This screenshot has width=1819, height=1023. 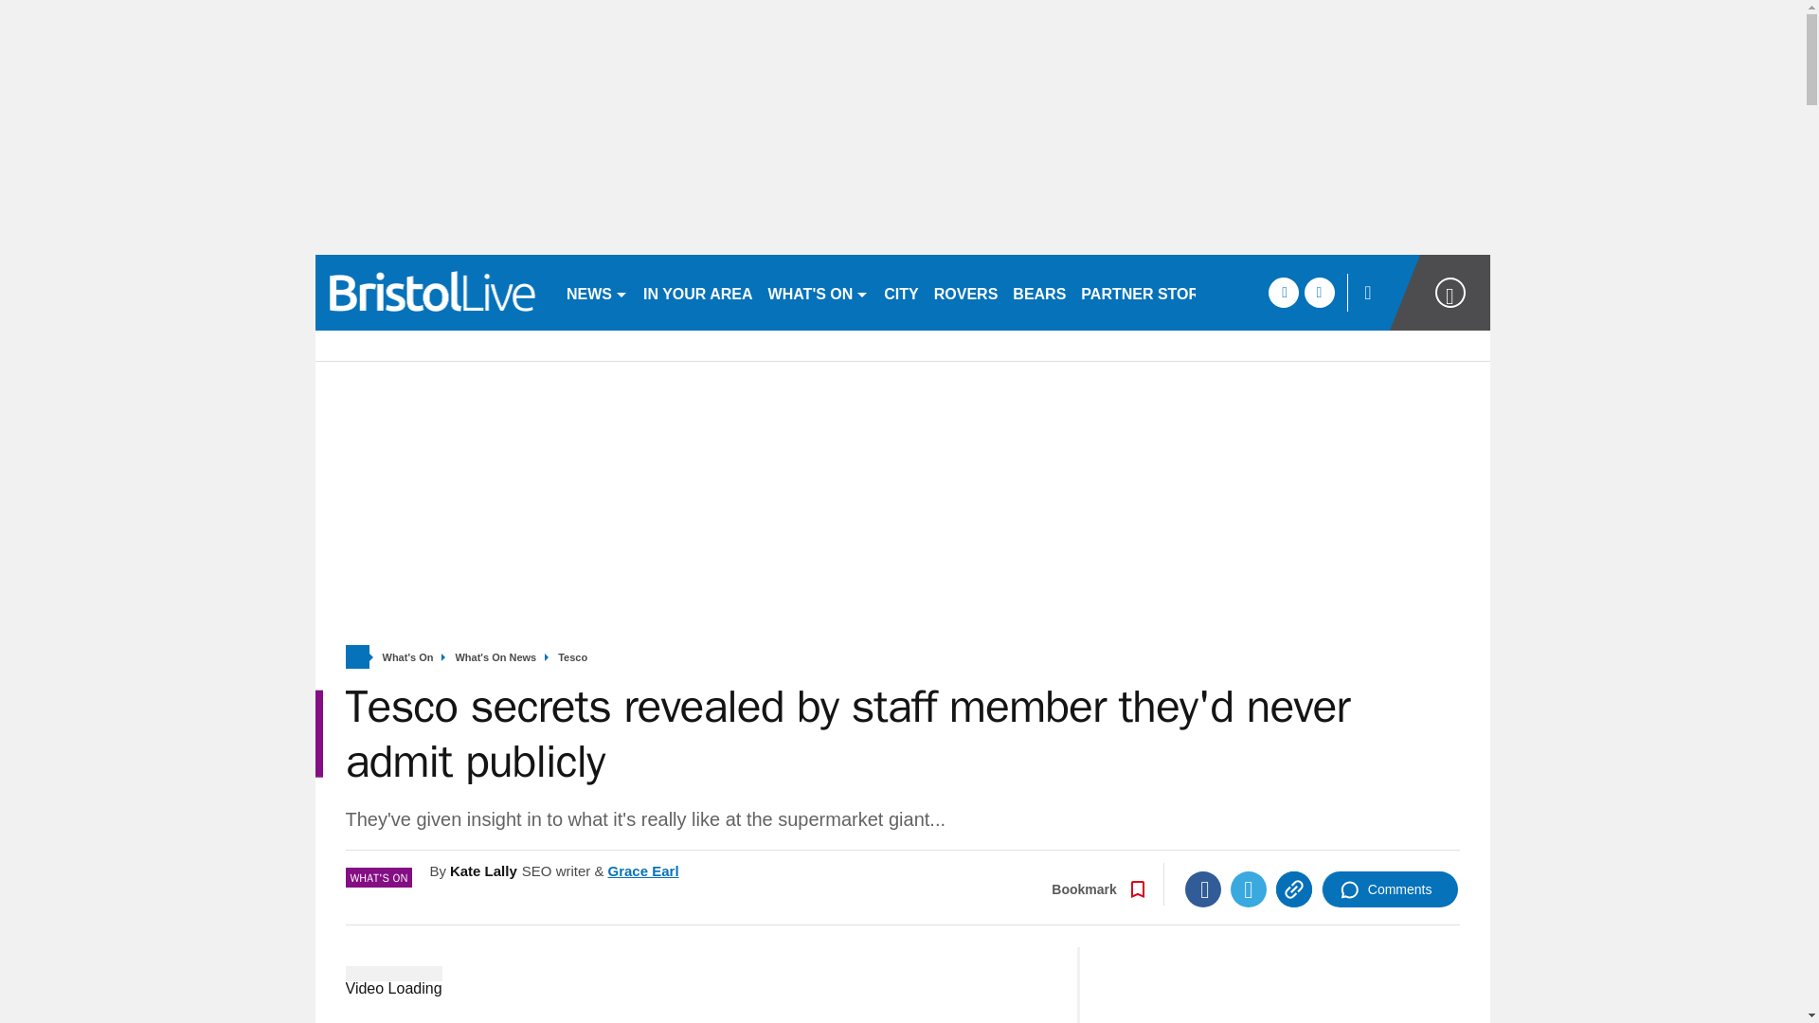 What do you see at coordinates (697, 292) in the screenshot?
I see `IN YOUR AREA` at bounding box center [697, 292].